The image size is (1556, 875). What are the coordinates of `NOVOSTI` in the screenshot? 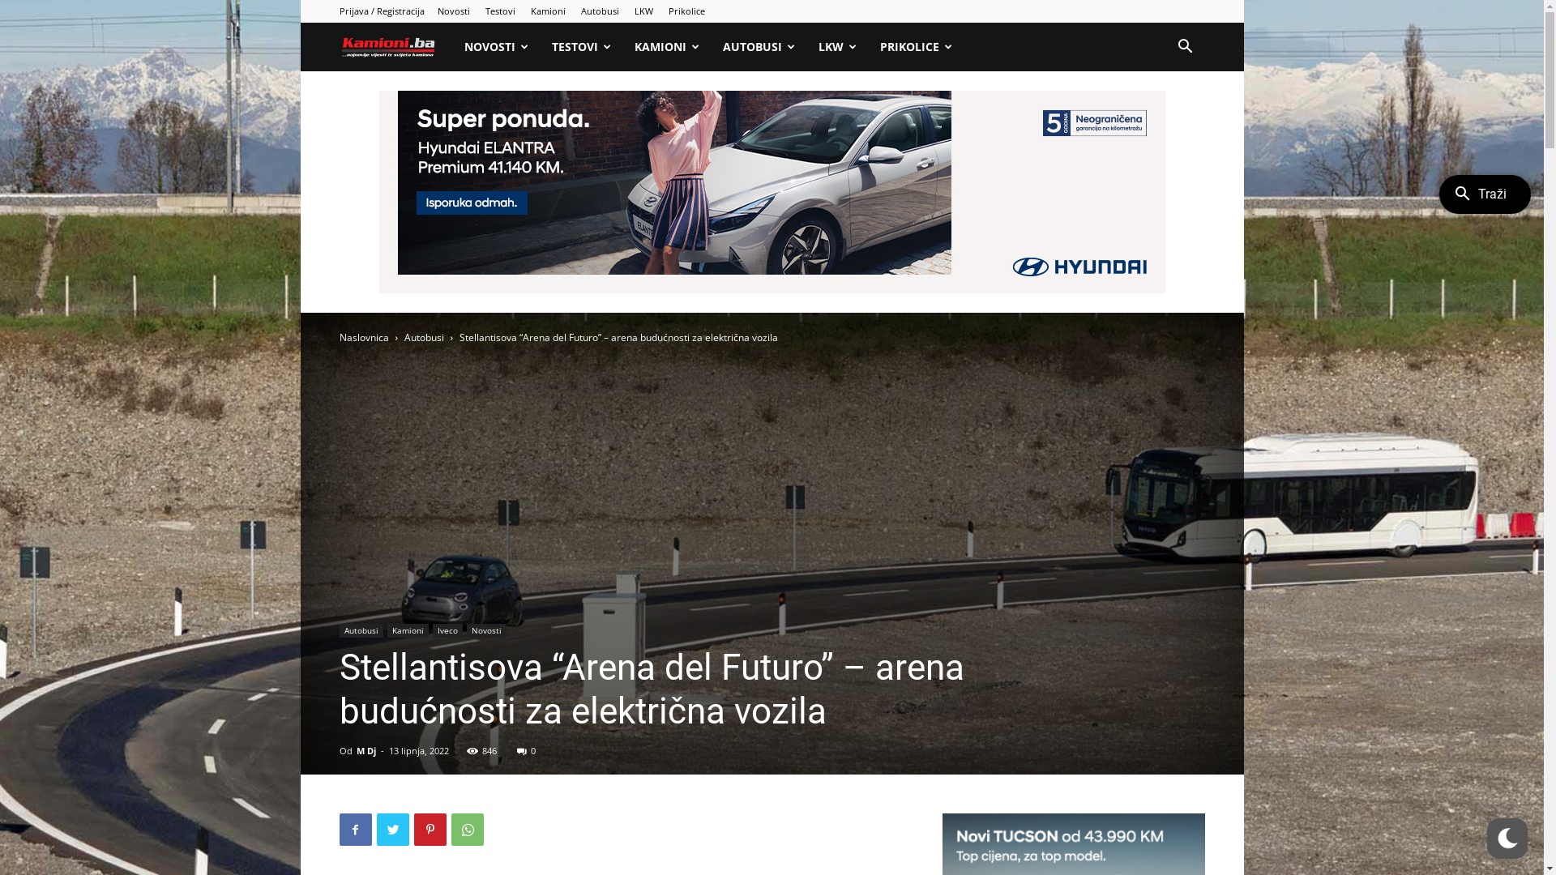 It's located at (497, 47).